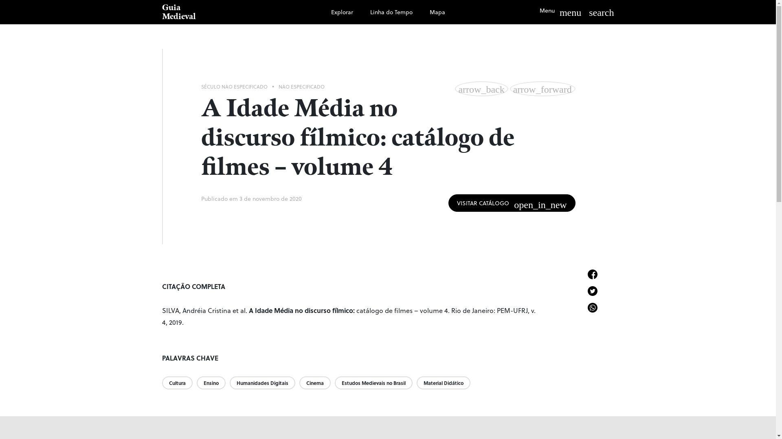 Image resolution: width=782 pixels, height=439 pixels. Describe the element at coordinates (437, 12) in the screenshot. I see `Mapa` at that location.